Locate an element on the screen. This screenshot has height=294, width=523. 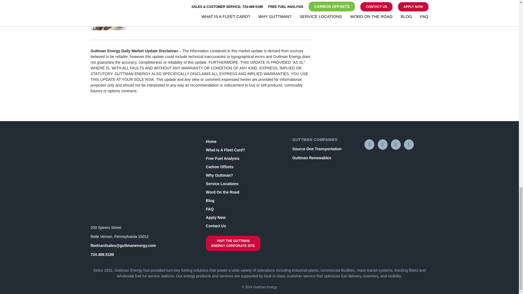
Free Fuel Analysis is located at coordinates (245, 158).